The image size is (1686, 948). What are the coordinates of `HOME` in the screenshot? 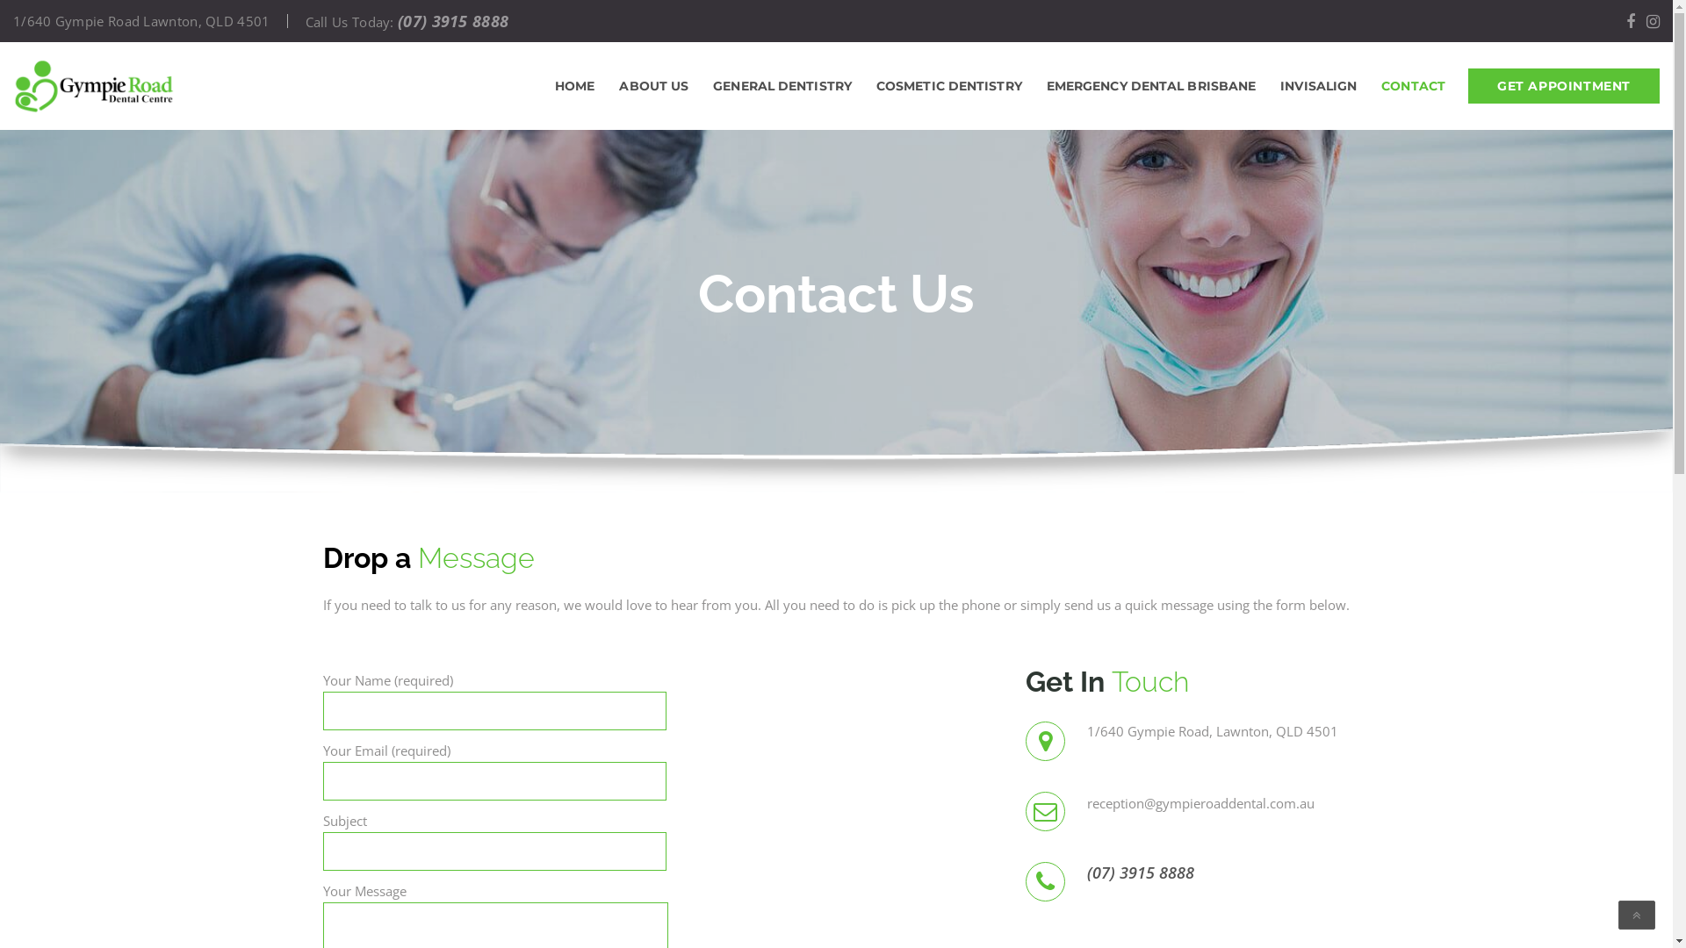 It's located at (574, 86).